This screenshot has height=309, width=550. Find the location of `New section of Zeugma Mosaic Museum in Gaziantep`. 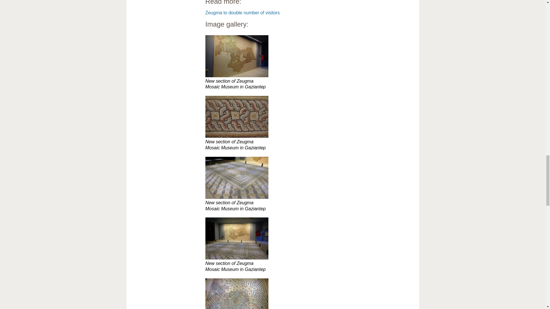

New section of Zeugma Mosaic Museum in Gaziantep is located at coordinates (309, 178).